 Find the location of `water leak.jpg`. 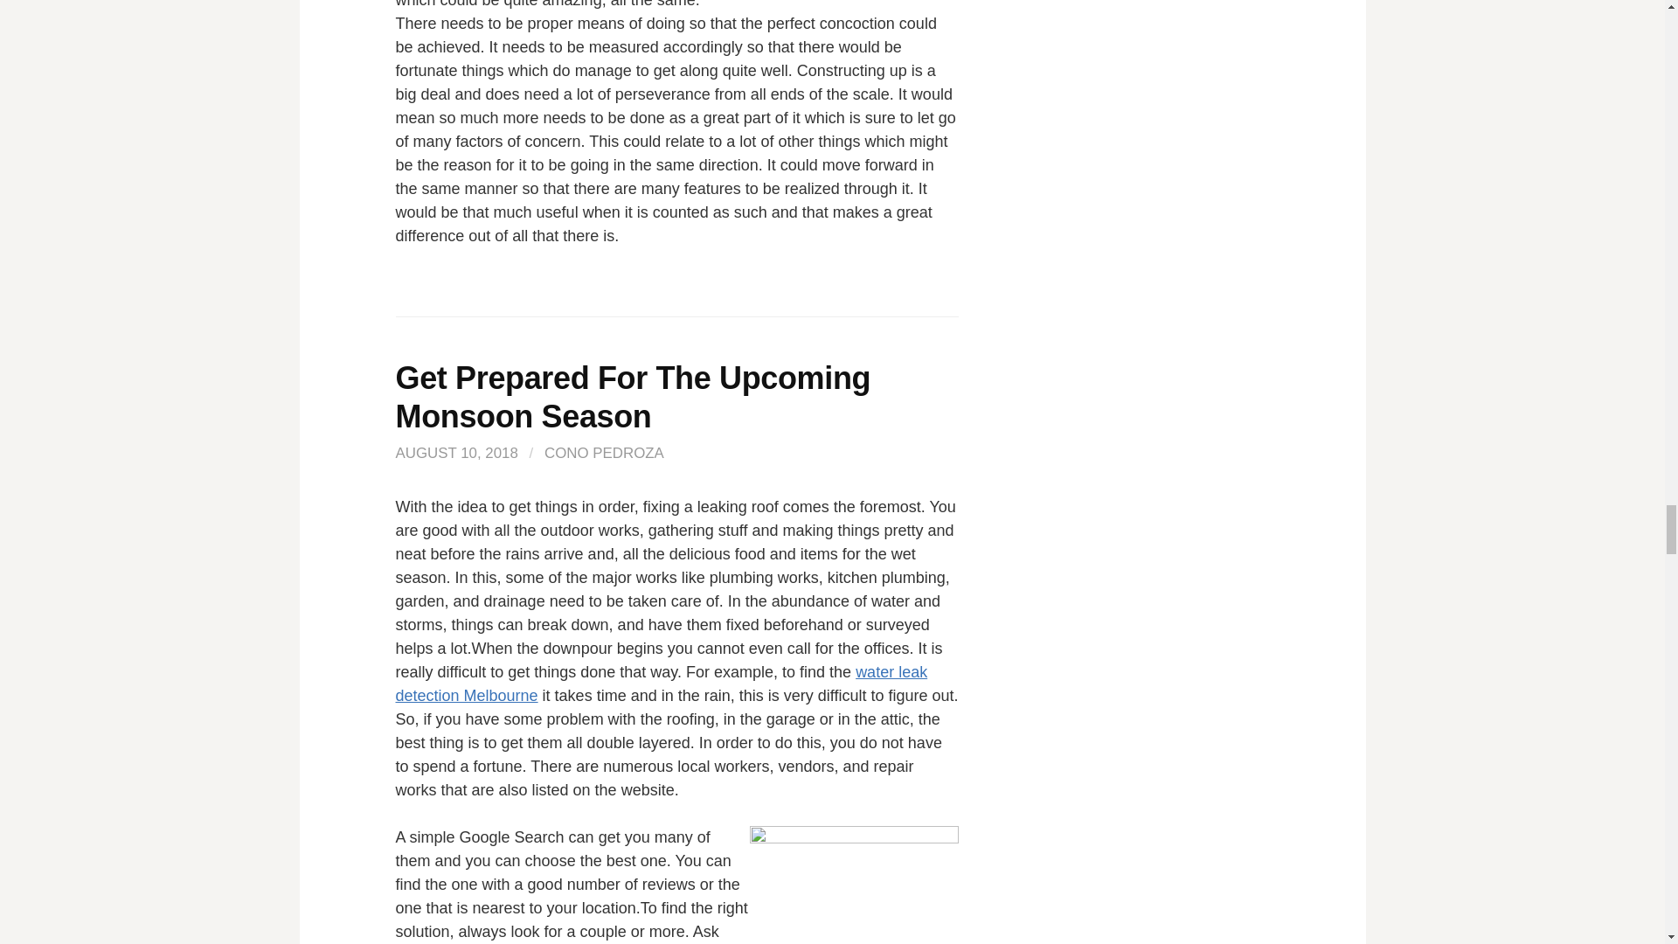

water leak.jpg is located at coordinates (854, 885).